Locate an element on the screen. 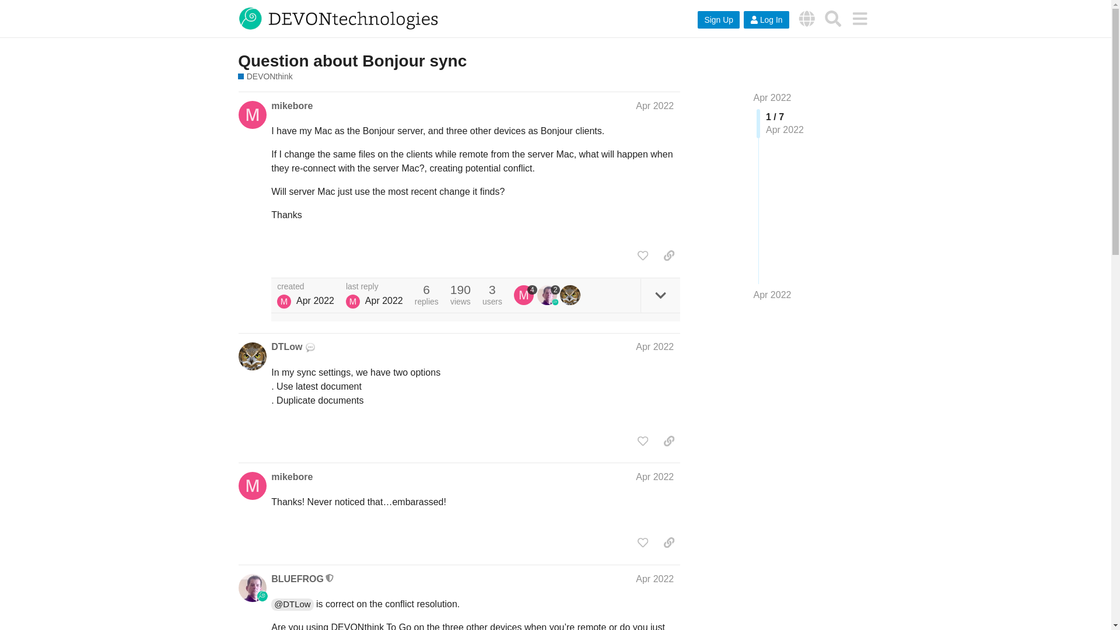  Log In is located at coordinates (766, 20).